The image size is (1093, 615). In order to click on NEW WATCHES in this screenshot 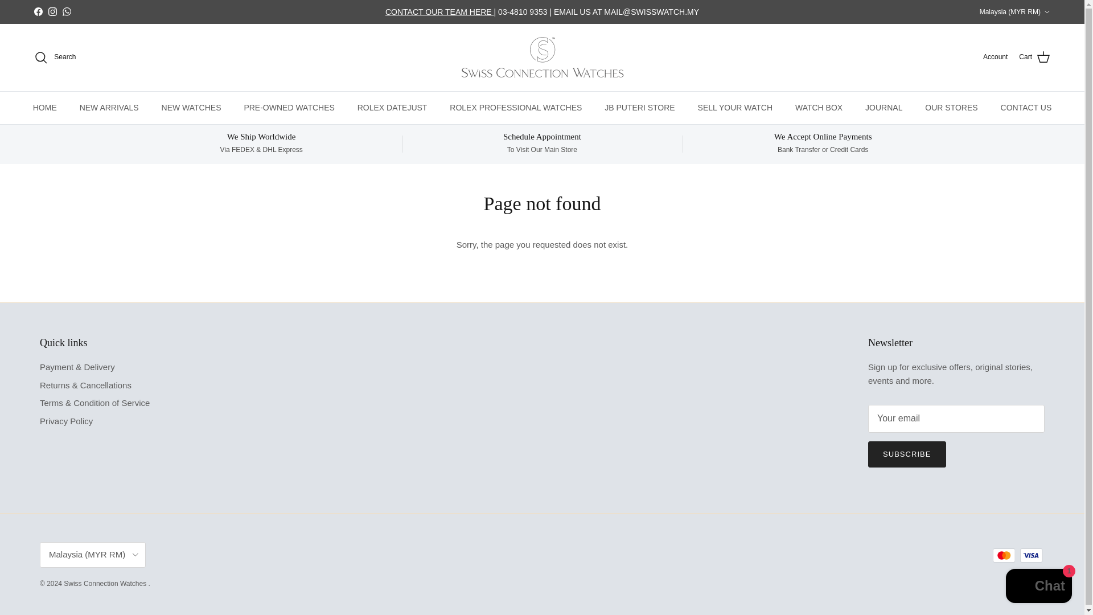, I will do `click(191, 108)`.